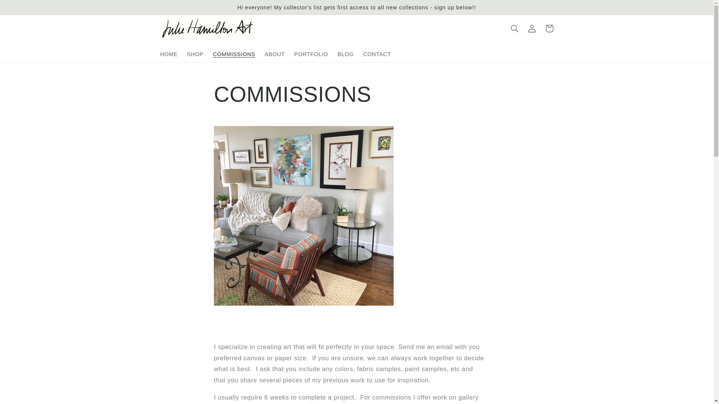 Image resolution: width=719 pixels, height=404 pixels. Describe the element at coordinates (274, 54) in the screenshot. I see `ABOUT` at that location.